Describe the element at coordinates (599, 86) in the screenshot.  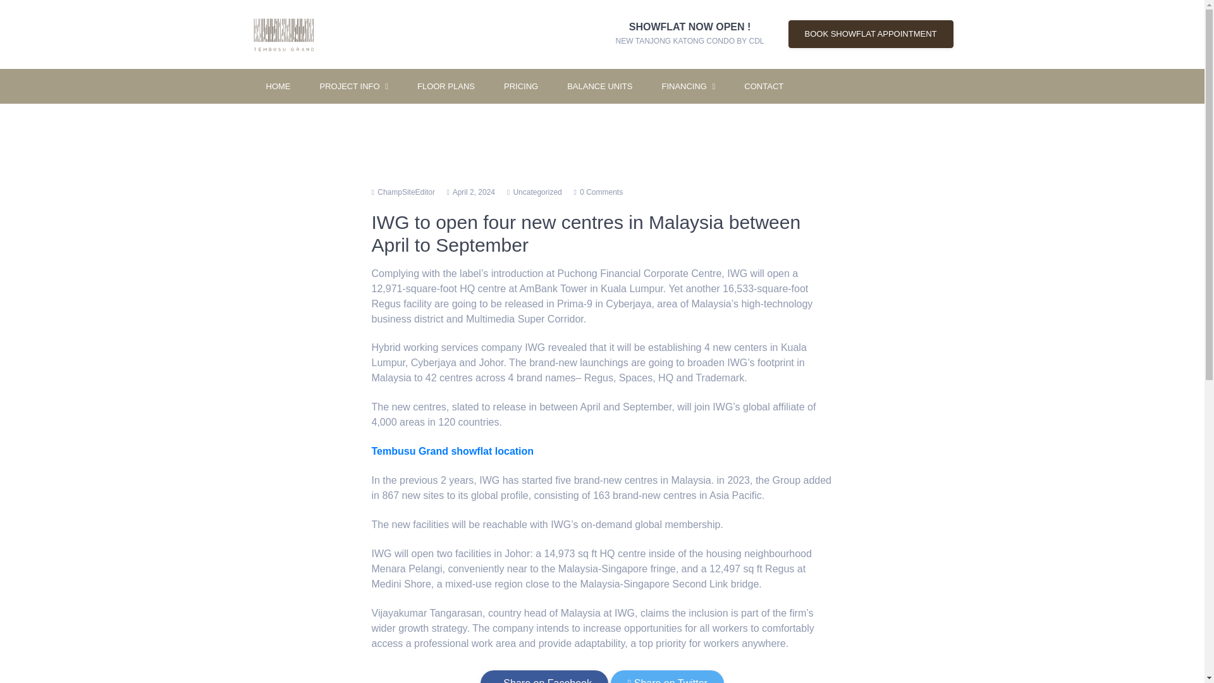
I see `Balance Units` at that location.